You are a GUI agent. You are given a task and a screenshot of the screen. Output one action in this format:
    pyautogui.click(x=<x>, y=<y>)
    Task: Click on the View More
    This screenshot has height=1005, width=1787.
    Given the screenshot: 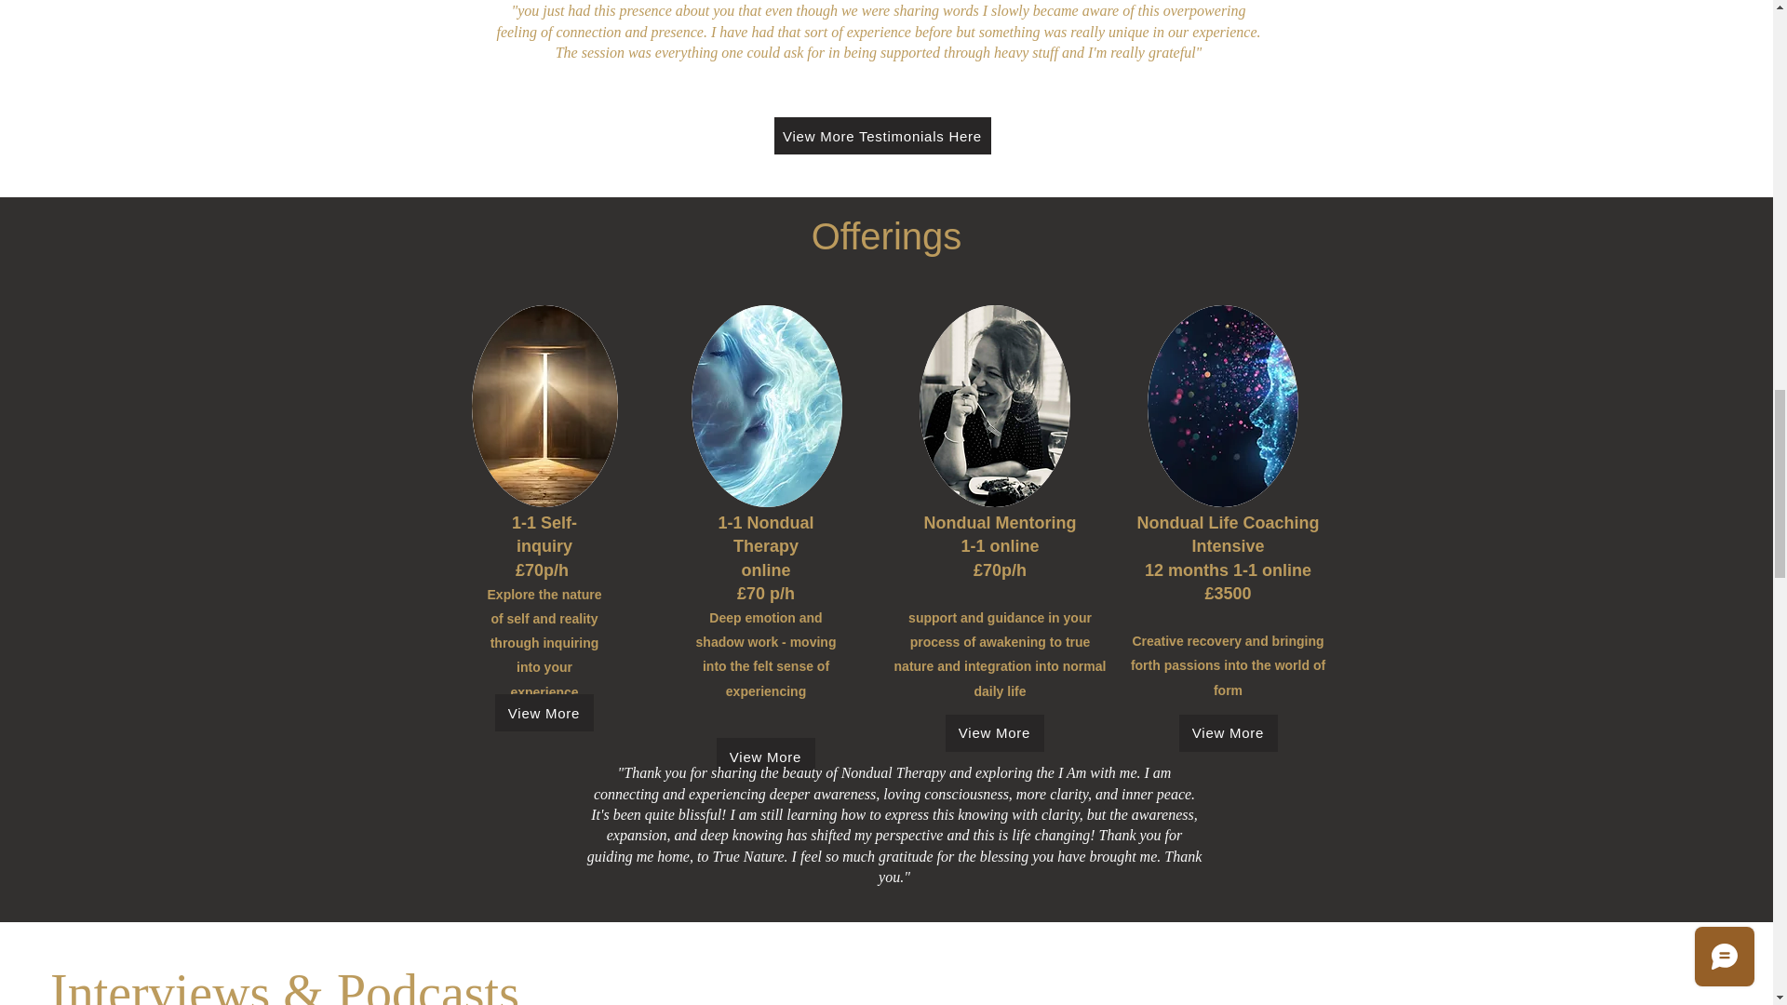 What is the action you would take?
    pyautogui.click(x=1227, y=732)
    